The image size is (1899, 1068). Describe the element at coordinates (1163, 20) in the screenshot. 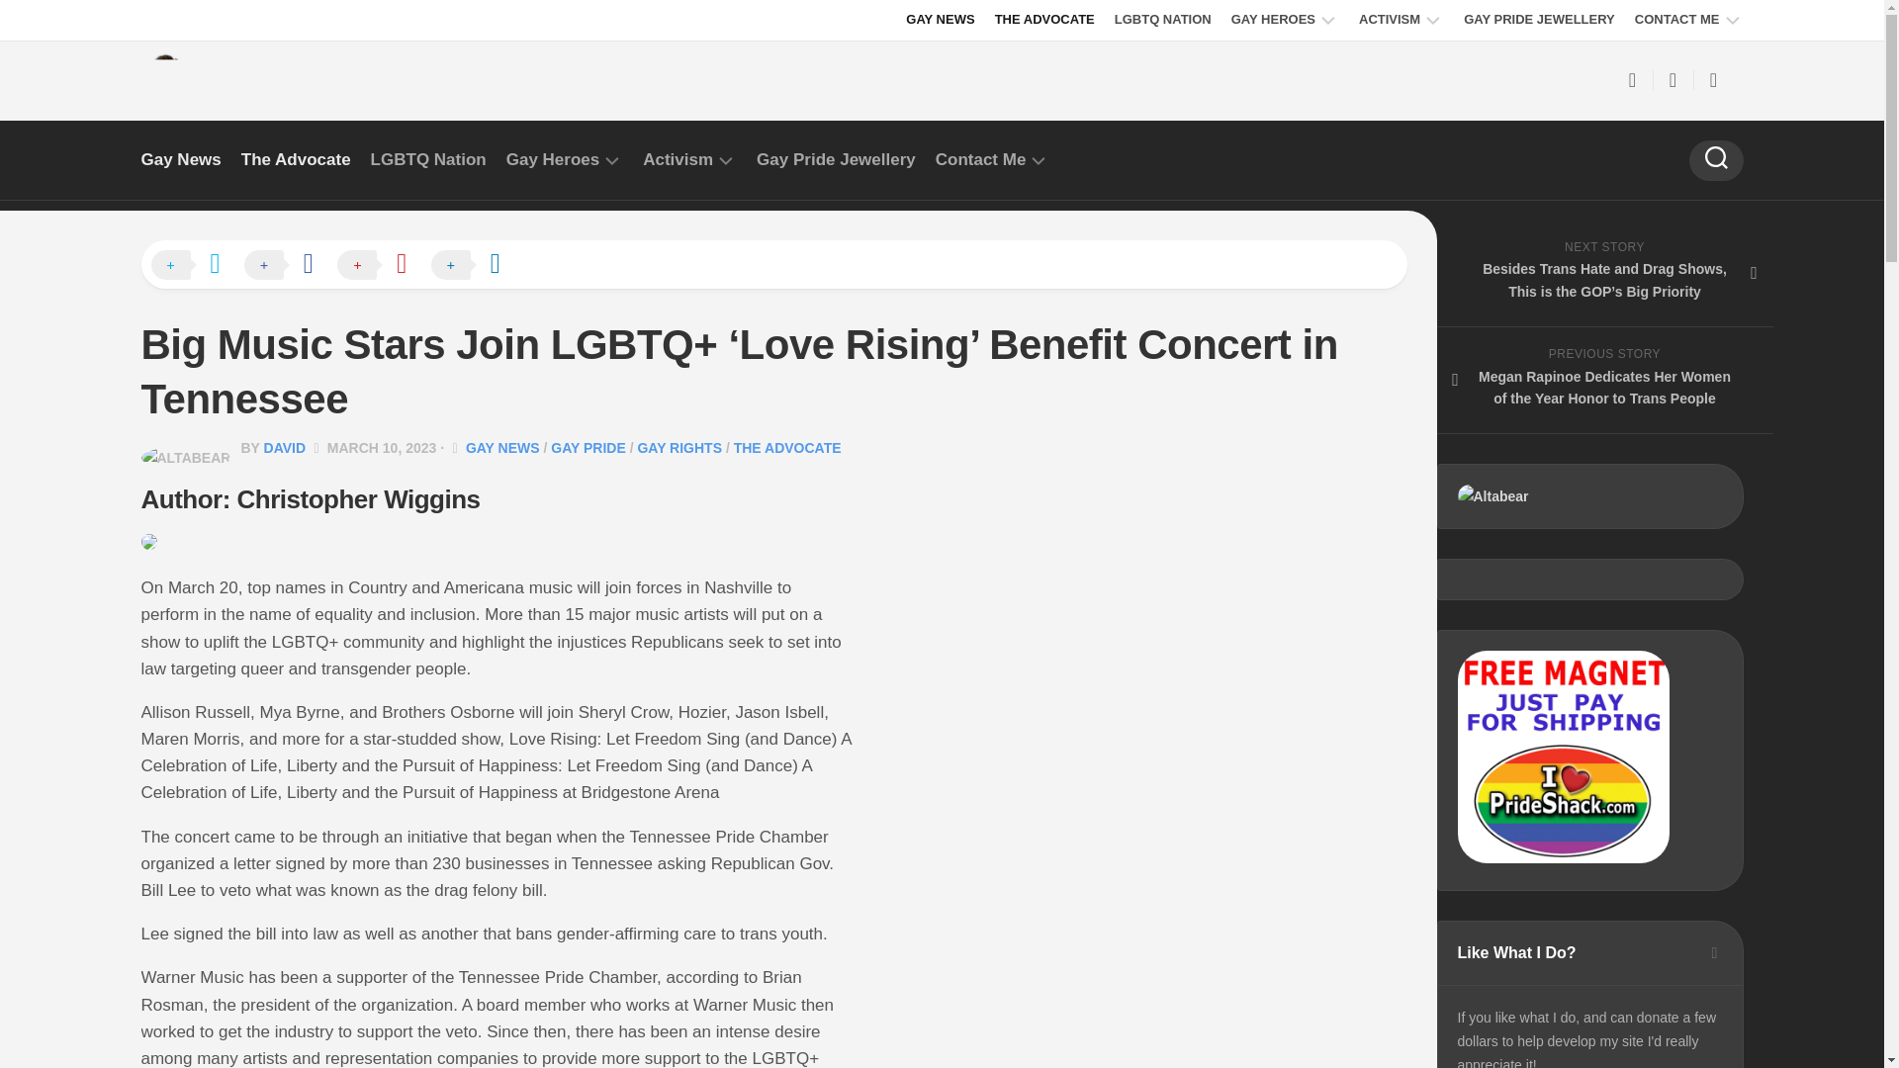

I see `LGBTQ NATION` at that location.